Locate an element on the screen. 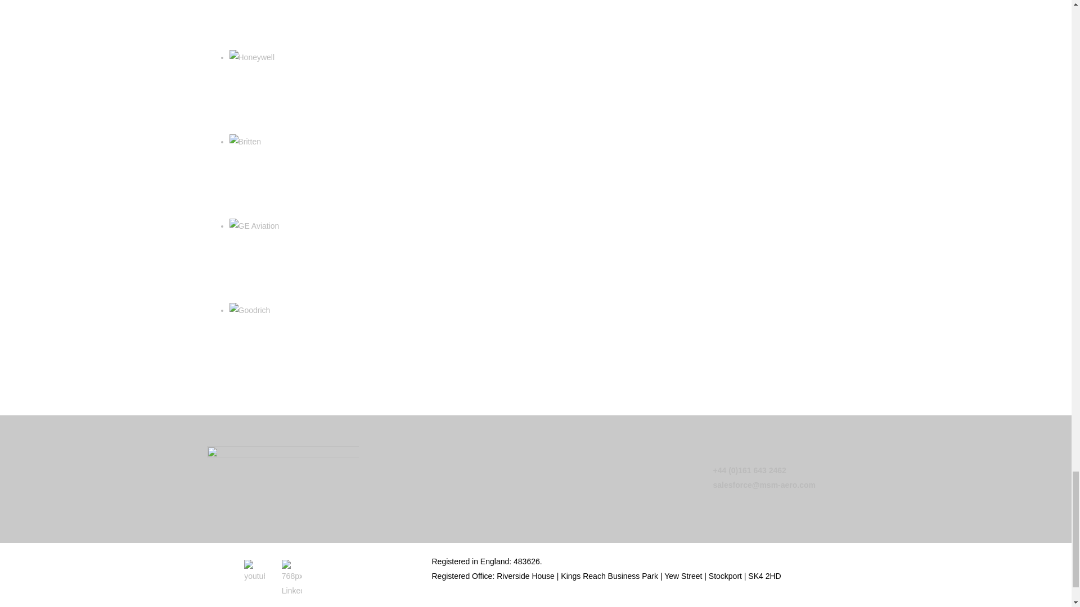 This screenshot has width=1080, height=607. GE Aviation is located at coordinates (254, 225).